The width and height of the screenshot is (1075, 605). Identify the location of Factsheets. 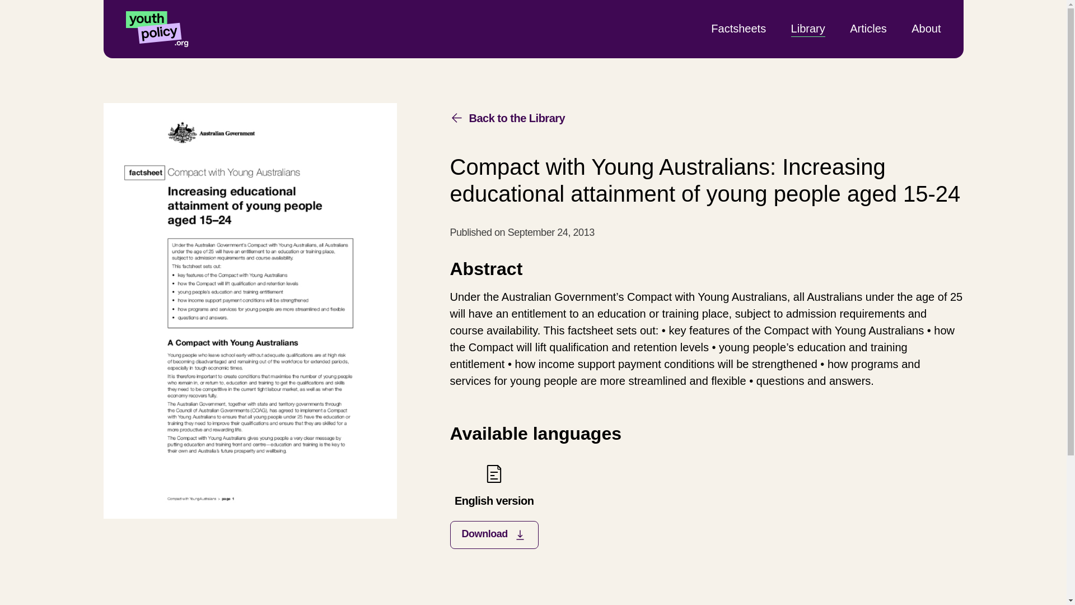
(738, 28).